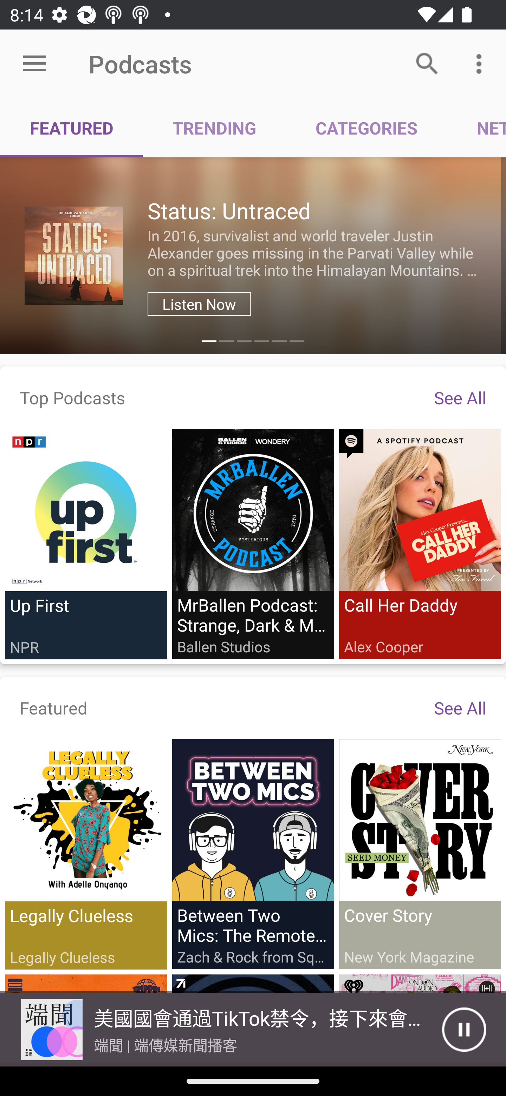 The width and height of the screenshot is (506, 1096). Describe the element at coordinates (420, 543) in the screenshot. I see `Call Her Daddy Alex Cooper` at that location.